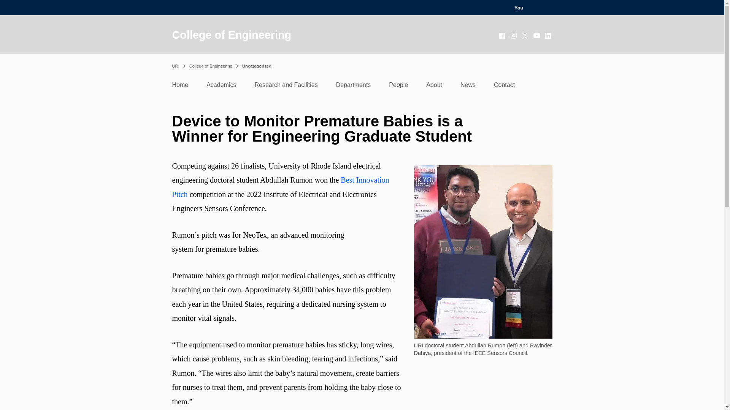 This screenshot has width=730, height=410. What do you see at coordinates (514, 36) in the screenshot?
I see `Instagram` at bounding box center [514, 36].